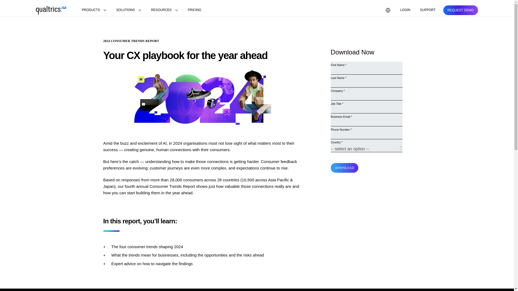 The image size is (518, 291). What do you see at coordinates (18, 3) in the screenshot?
I see `Skip to main content` at bounding box center [18, 3].